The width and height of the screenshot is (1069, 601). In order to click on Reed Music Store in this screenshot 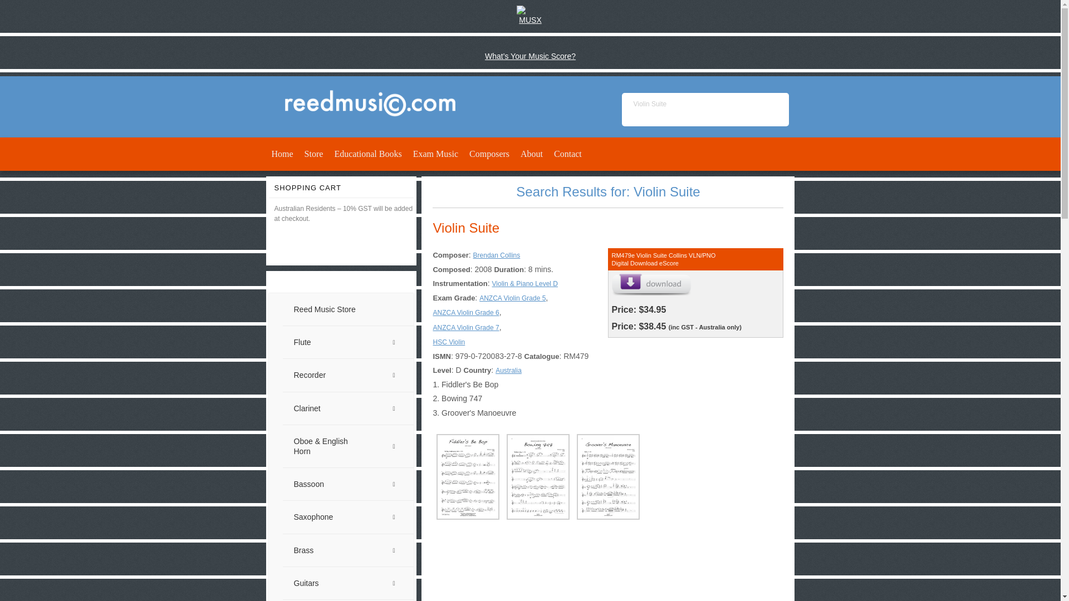, I will do `click(349, 309)`.